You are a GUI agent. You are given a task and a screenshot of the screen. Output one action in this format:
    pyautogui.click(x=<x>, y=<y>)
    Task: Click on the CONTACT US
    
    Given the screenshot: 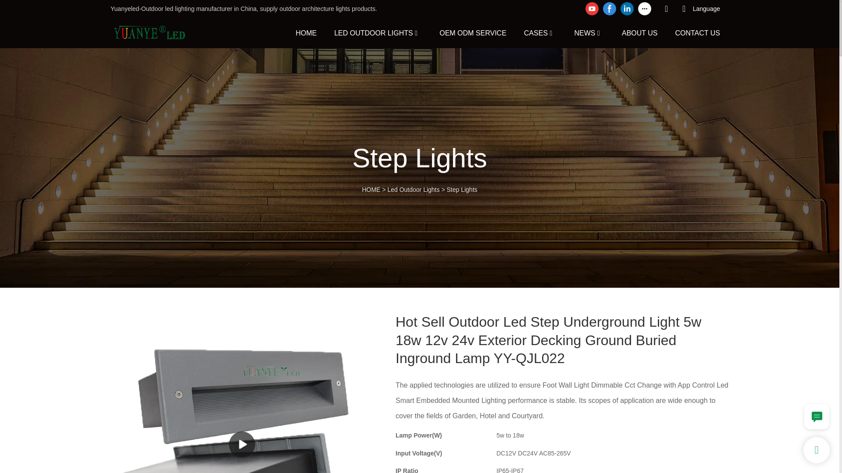 What is the action you would take?
    pyautogui.click(x=697, y=32)
    